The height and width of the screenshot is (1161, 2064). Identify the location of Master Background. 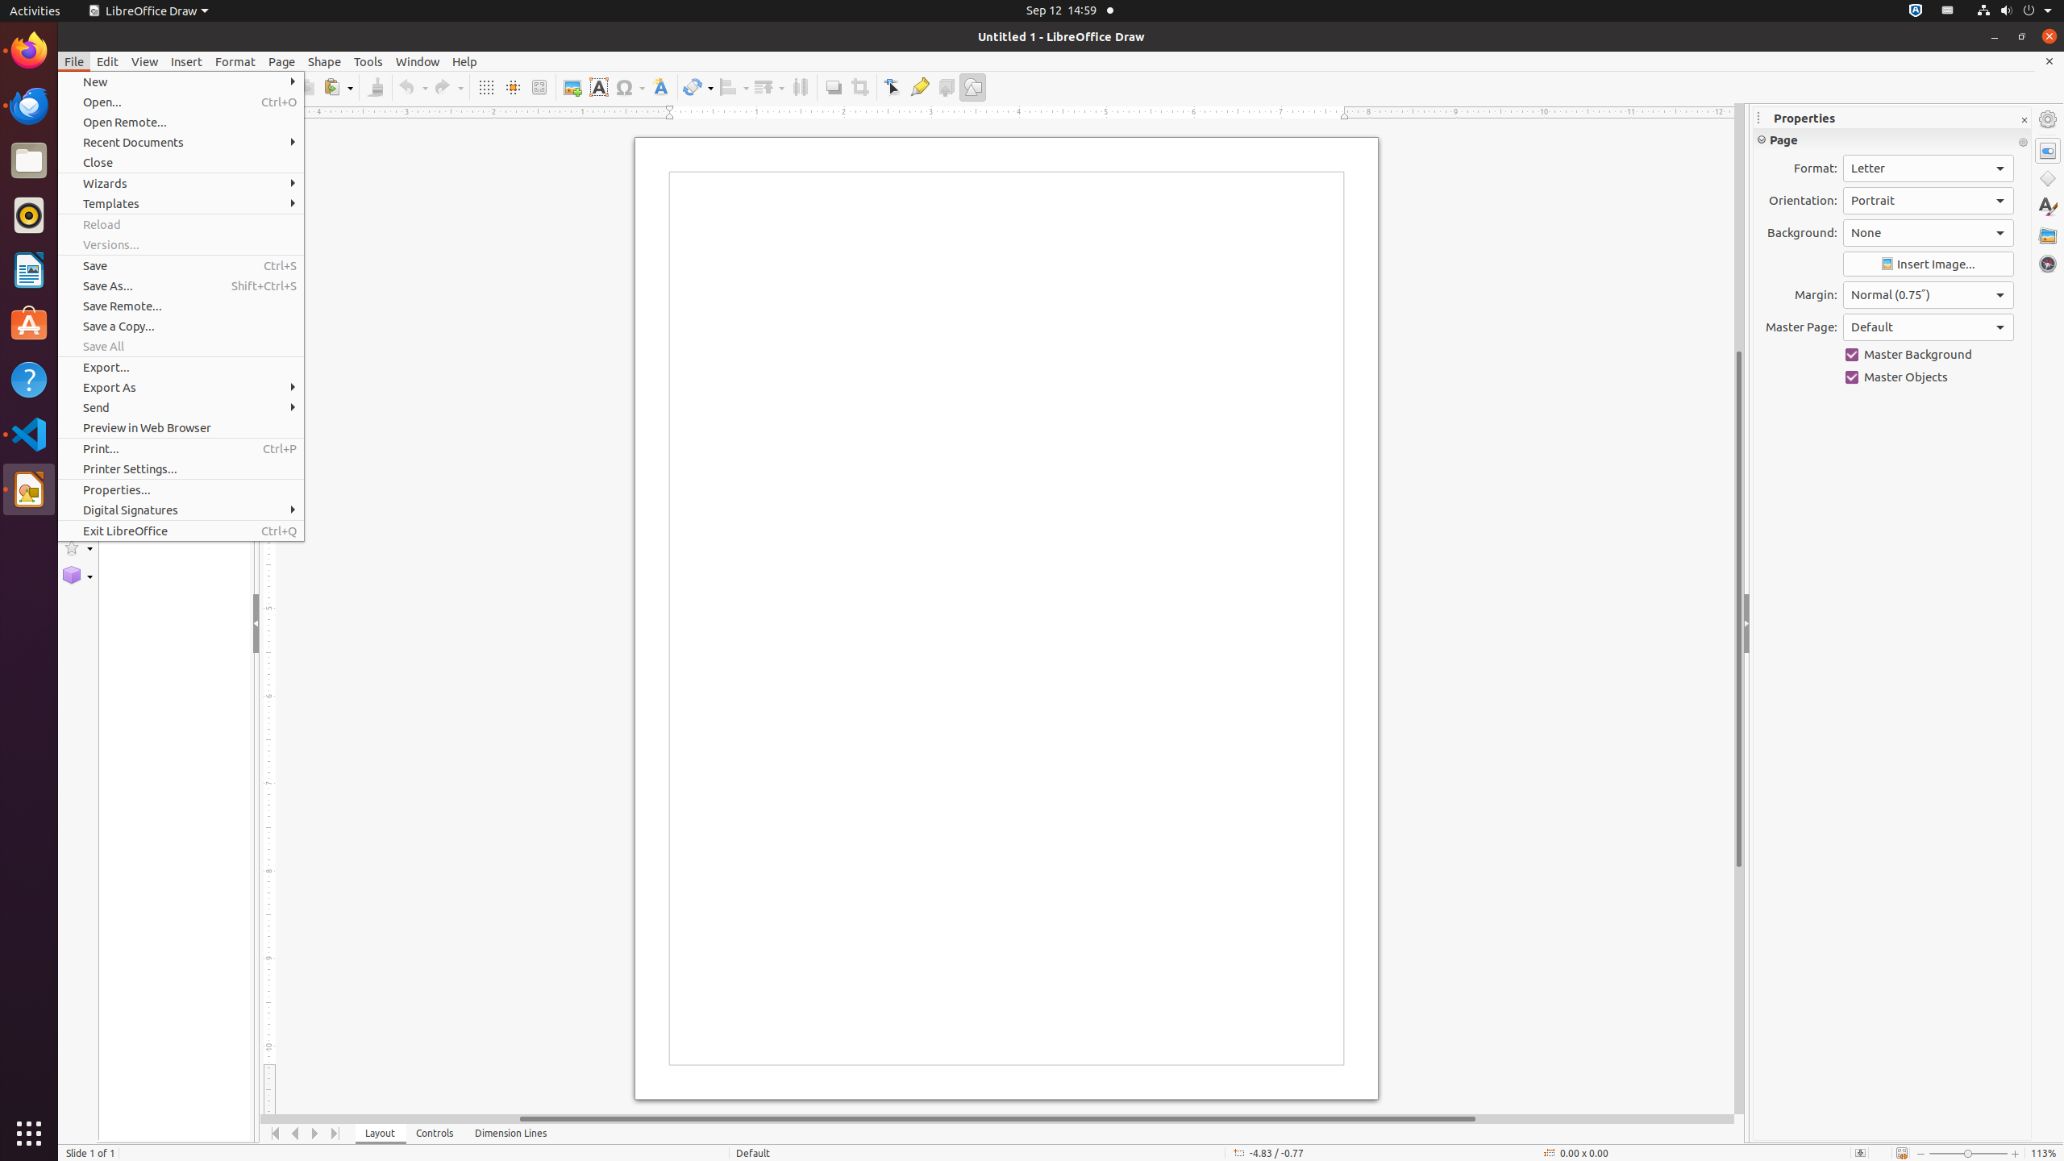
(1929, 355).